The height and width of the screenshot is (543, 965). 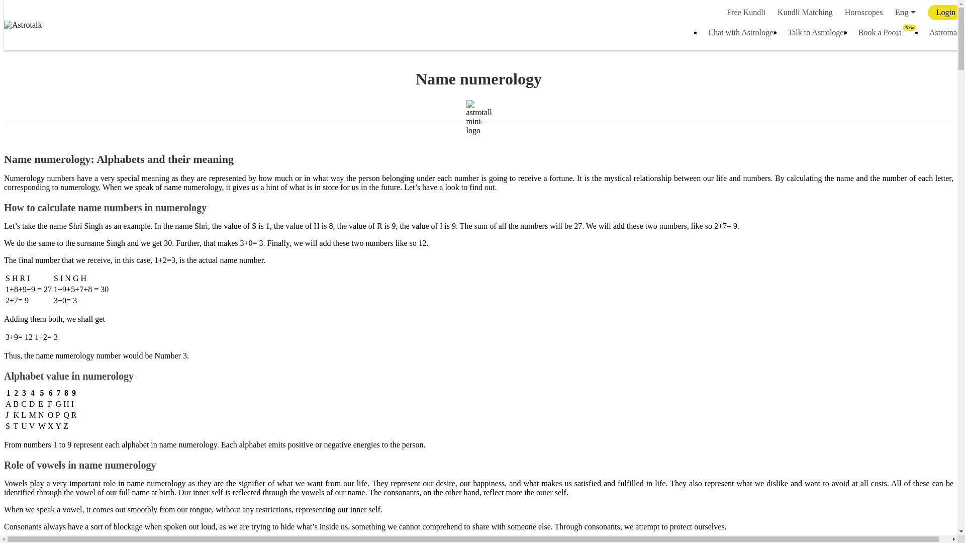 I want to click on Talk to Astrologer, so click(x=817, y=32).